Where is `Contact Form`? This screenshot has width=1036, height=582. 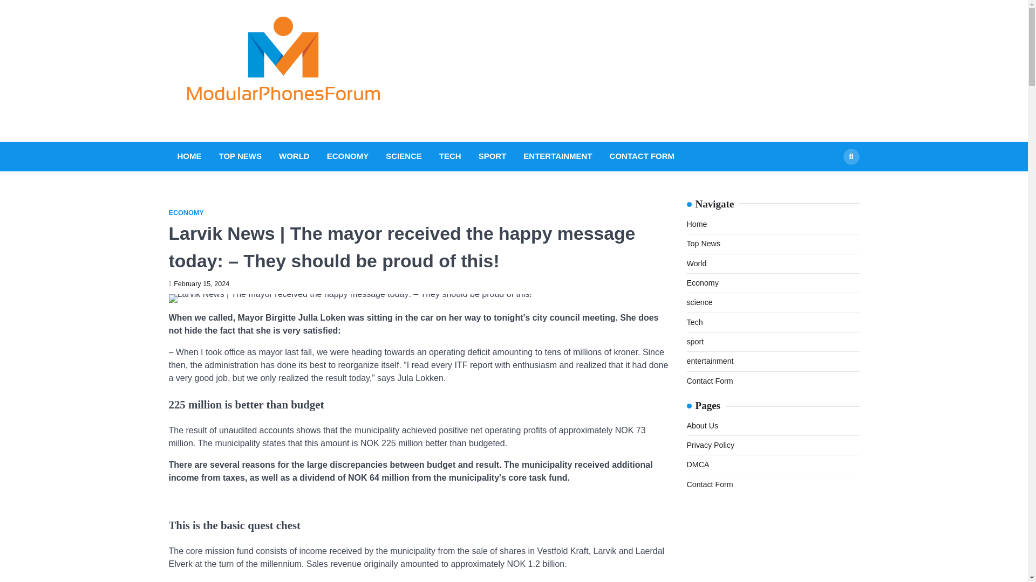
Contact Form is located at coordinates (709, 380).